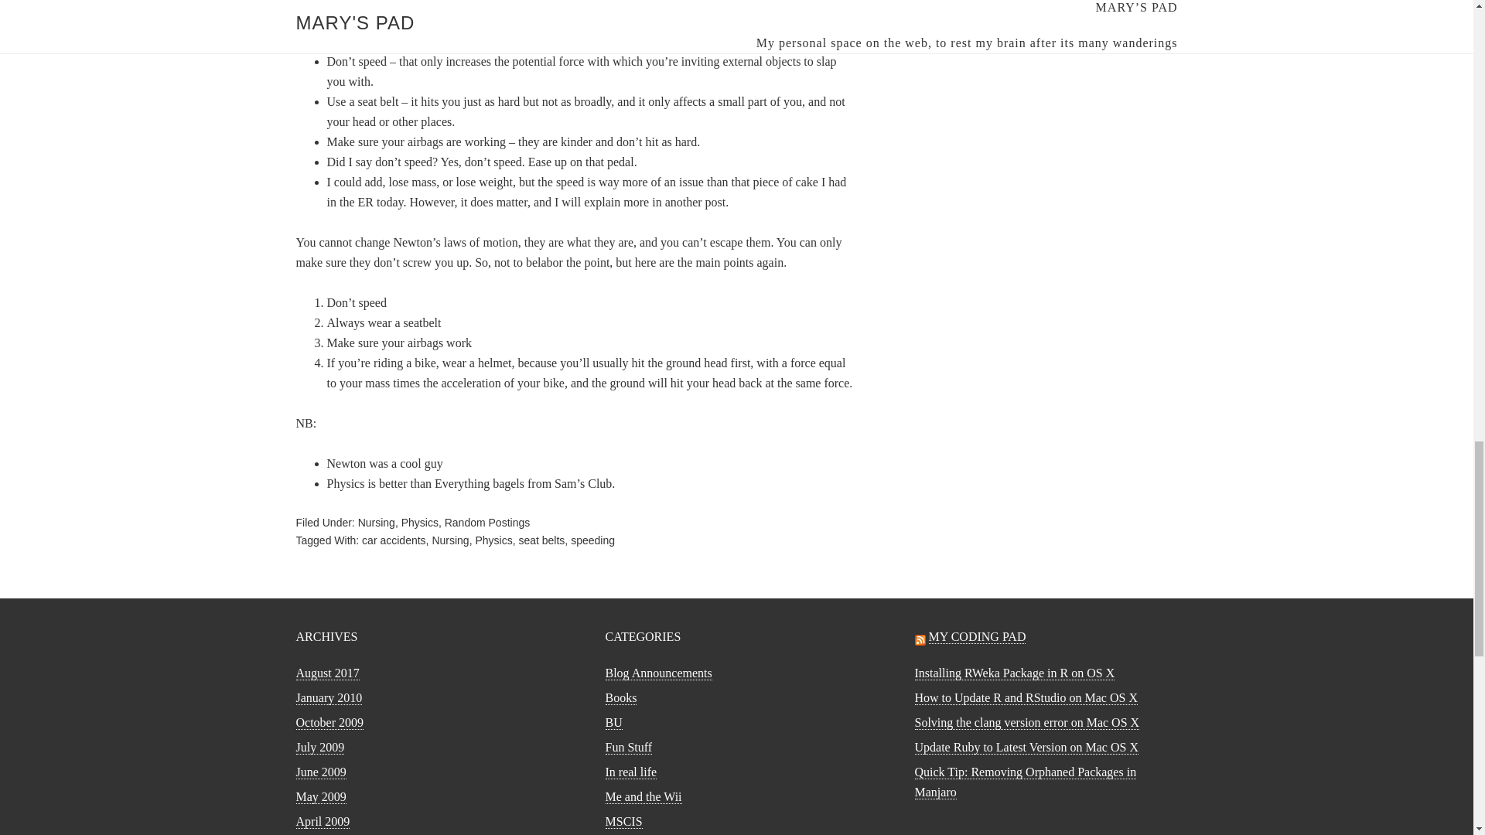 Image resolution: width=1485 pixels, height=835 pixels. Describe the element at coordinates (419, 523) in the screenshot. I see `Physics` at that location.